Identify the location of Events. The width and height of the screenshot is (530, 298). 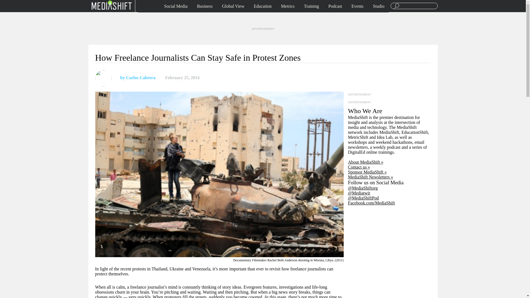
(357, 6).